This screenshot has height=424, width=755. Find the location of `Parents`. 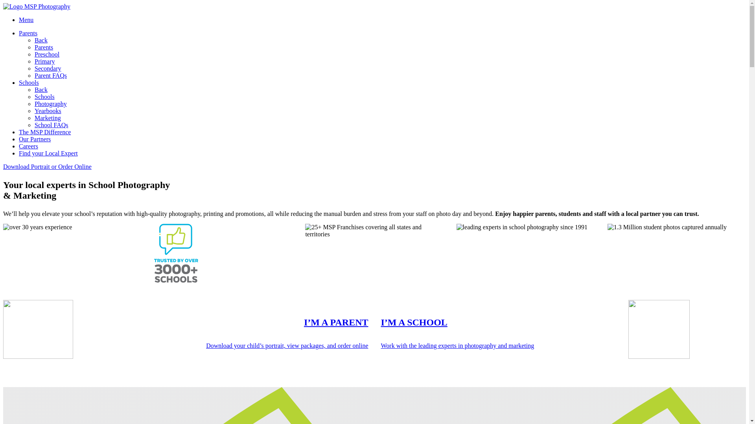

Parents is located at coordinates (44, 47).